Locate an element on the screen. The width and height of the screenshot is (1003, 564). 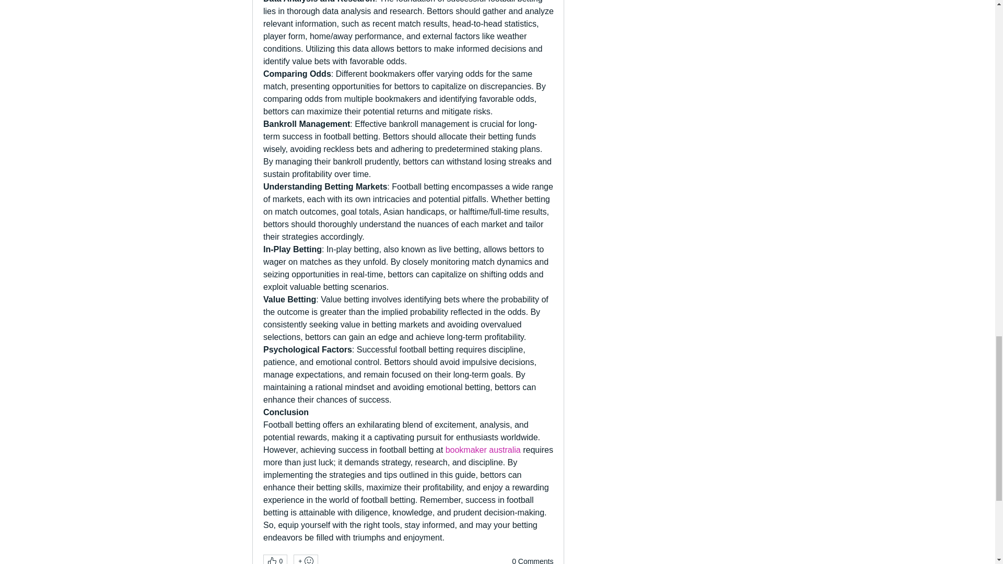
bookmaker australia is located at coordinates (483, 450).